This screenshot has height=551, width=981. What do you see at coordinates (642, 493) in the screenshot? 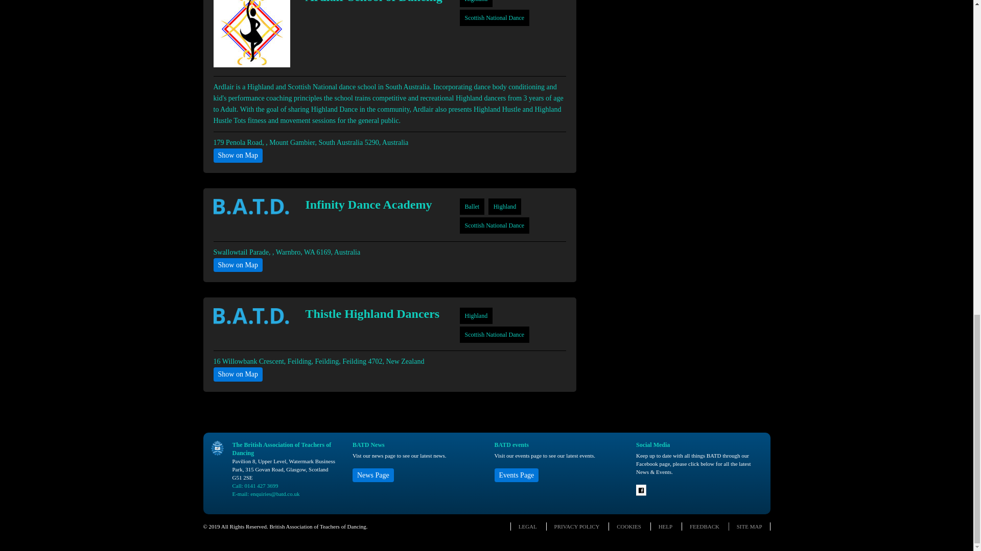
I see `The-British-Association-of-Teachers-of-Dancing - Facebook` at bounding box center [642, 493].